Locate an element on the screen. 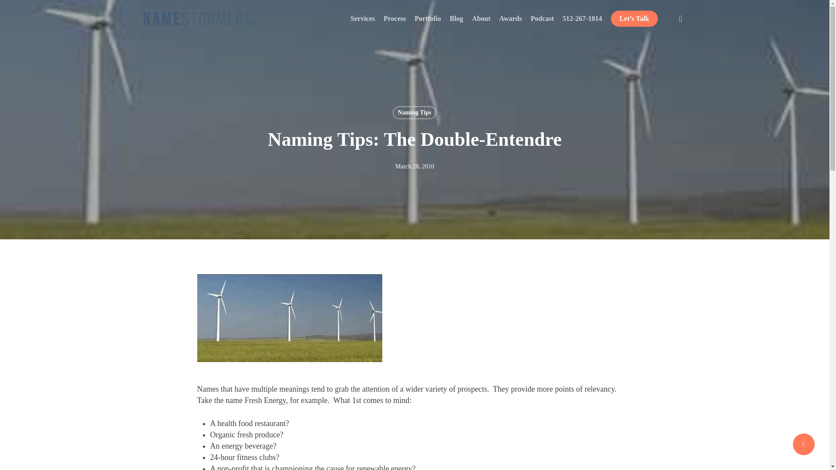 The width and height of the screenshot is (836, 470). Naming Tips is located at coordinates (415, 113).